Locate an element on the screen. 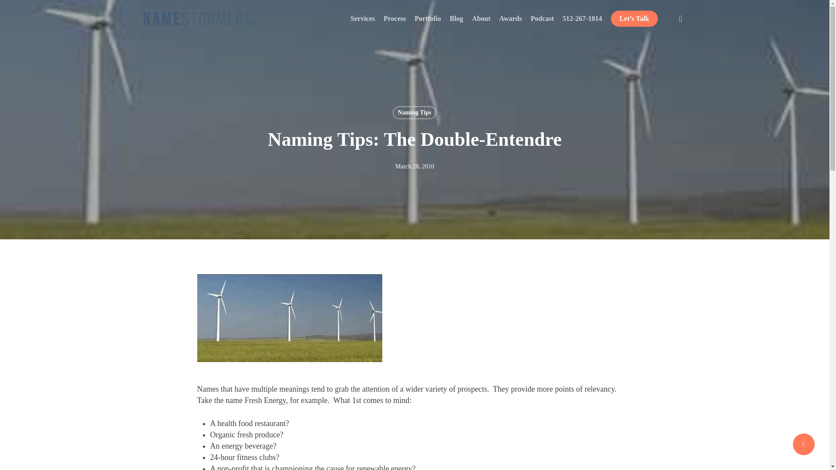 The width and height of the screenshot is (836, 470). Naming Tips is located at coordinates (415, 113).